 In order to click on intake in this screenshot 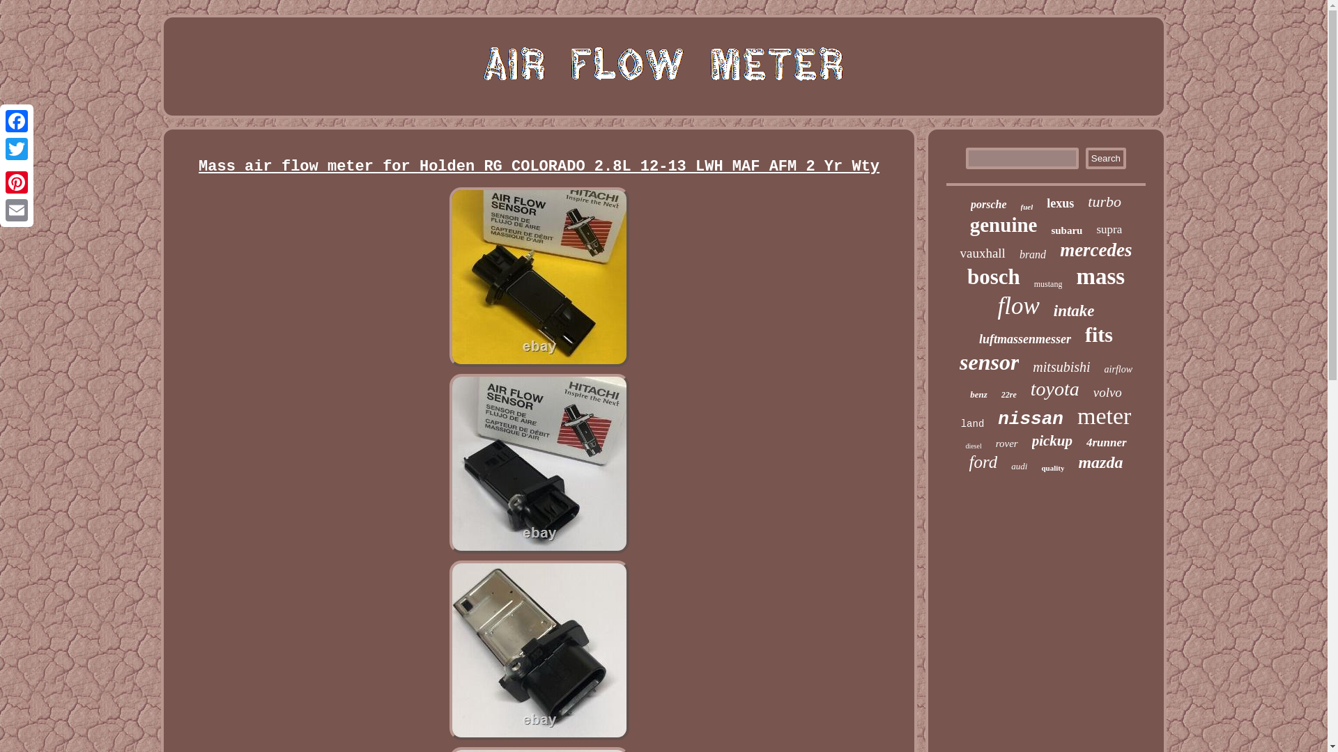, I will do `click(1074, 311)`.